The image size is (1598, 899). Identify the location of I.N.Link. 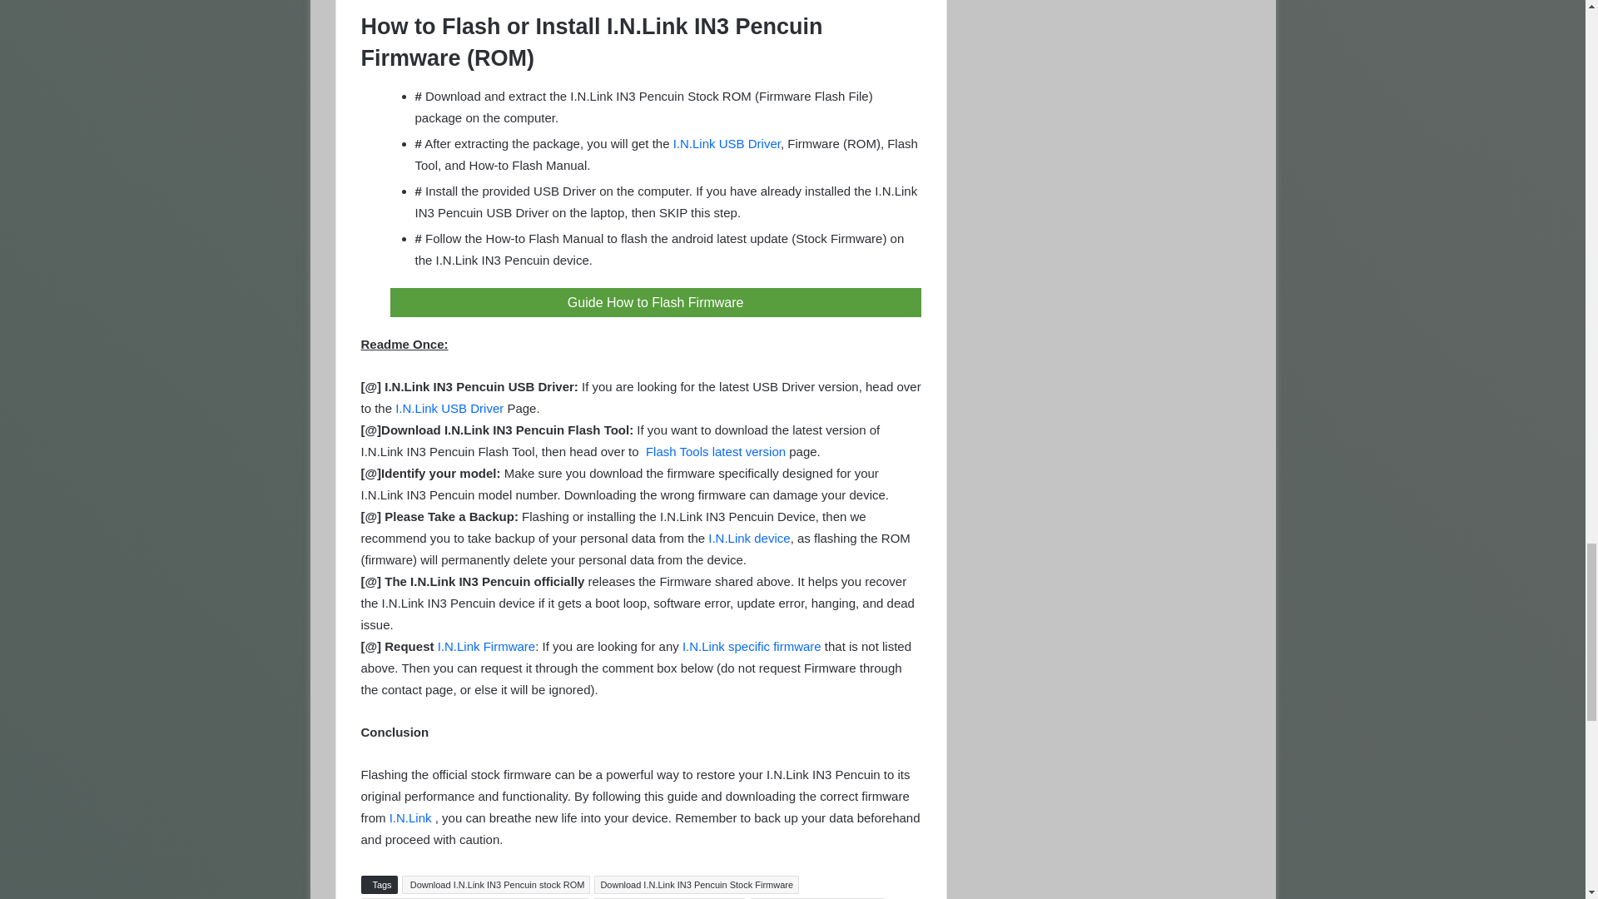
(410, 817).